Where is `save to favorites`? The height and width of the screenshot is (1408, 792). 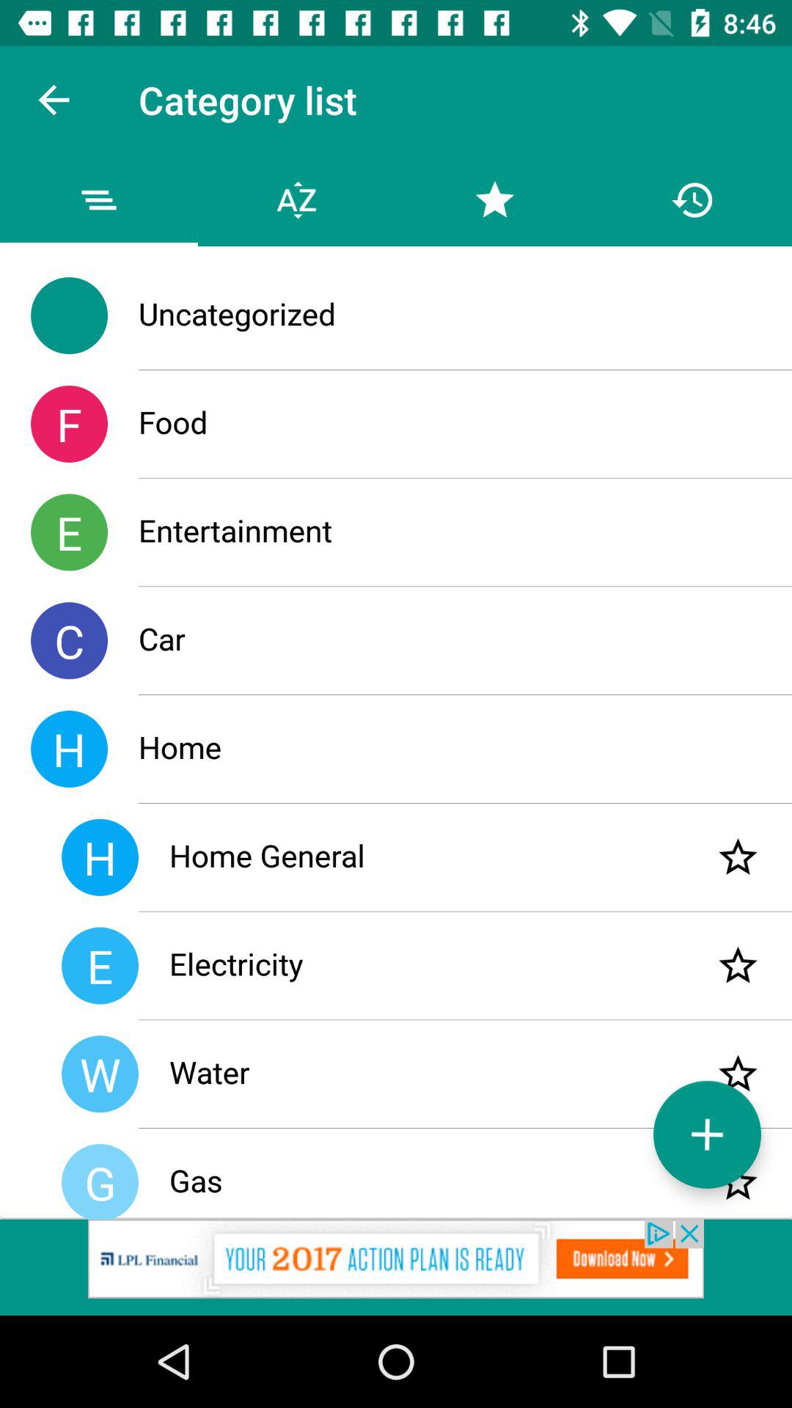
save to favorites is located at coordinates (738, 1182).